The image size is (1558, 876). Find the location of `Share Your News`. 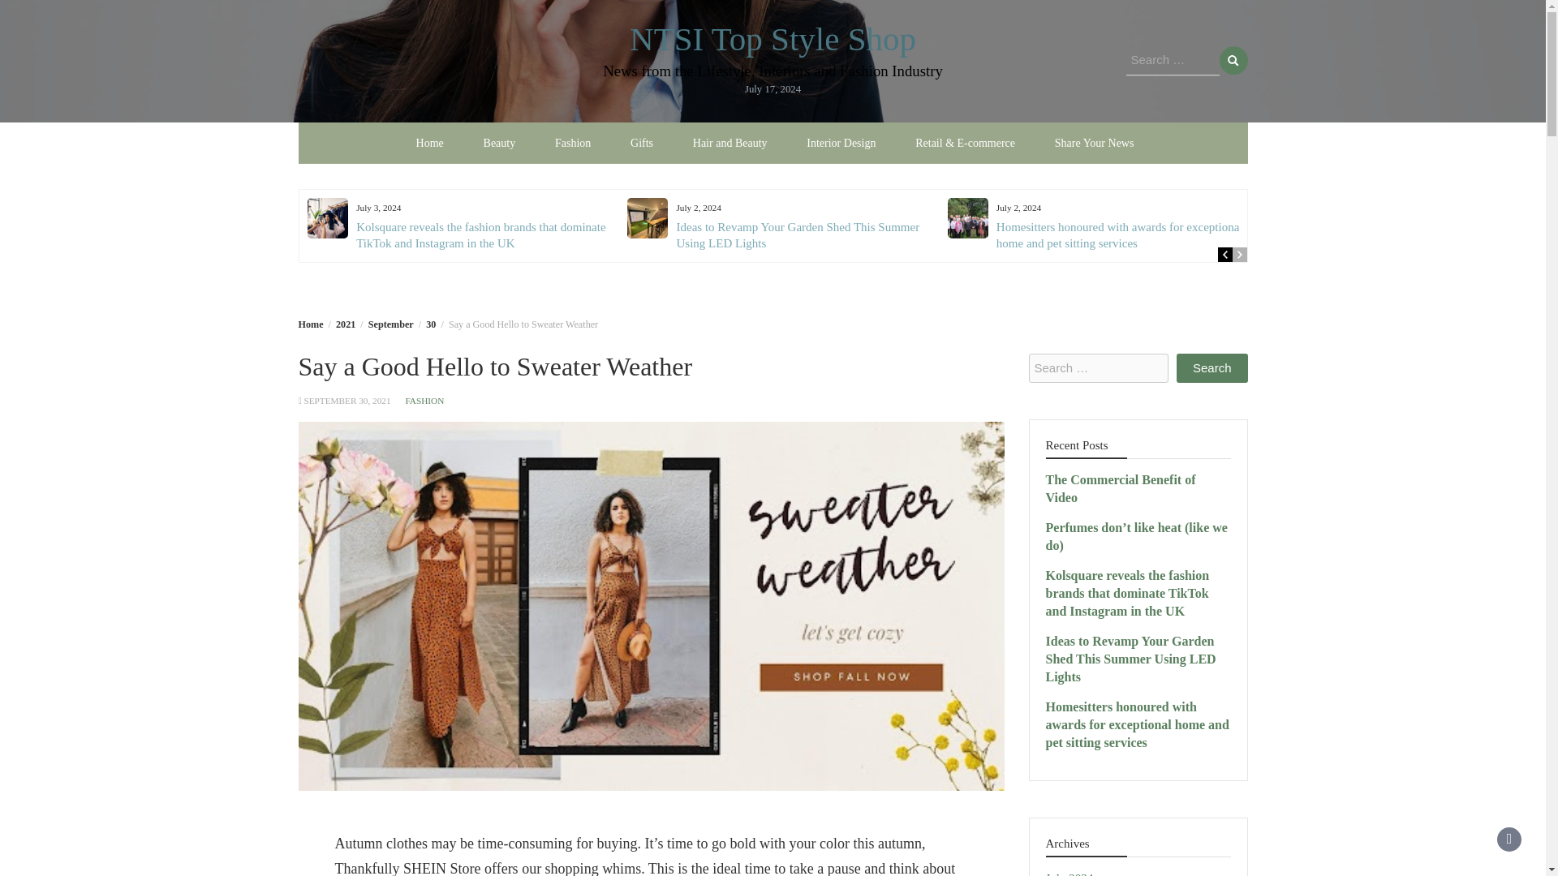

Share Your News is located at coordinates (1095, 142).